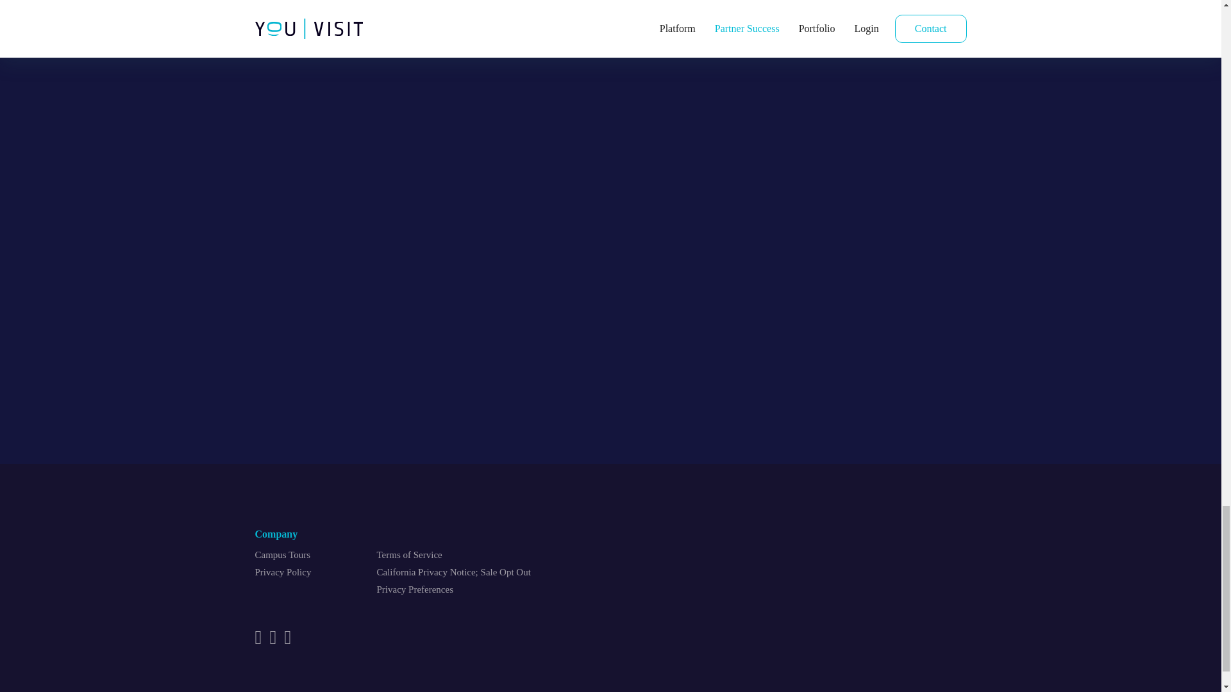 The width and height of the screenshot is (1231, 692). What do you see at coordinates (409, 554) in the screenshot?
I see `Terms of Service` at bounding box center [409, 554].